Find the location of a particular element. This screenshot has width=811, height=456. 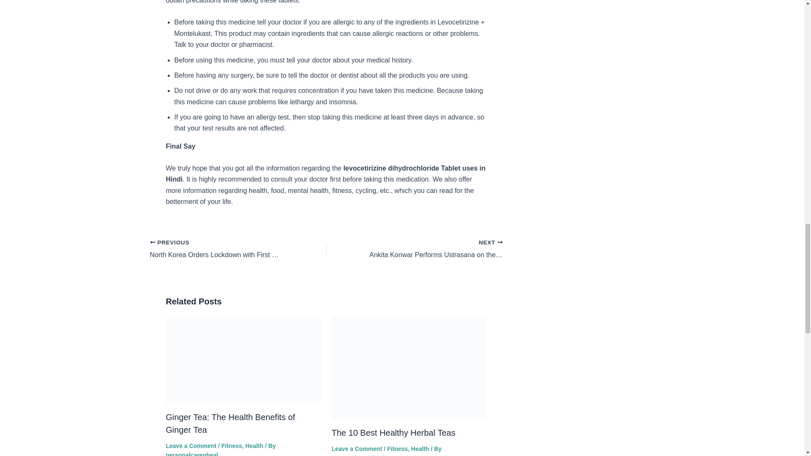

Fitness is located at coordinates (432, 249).